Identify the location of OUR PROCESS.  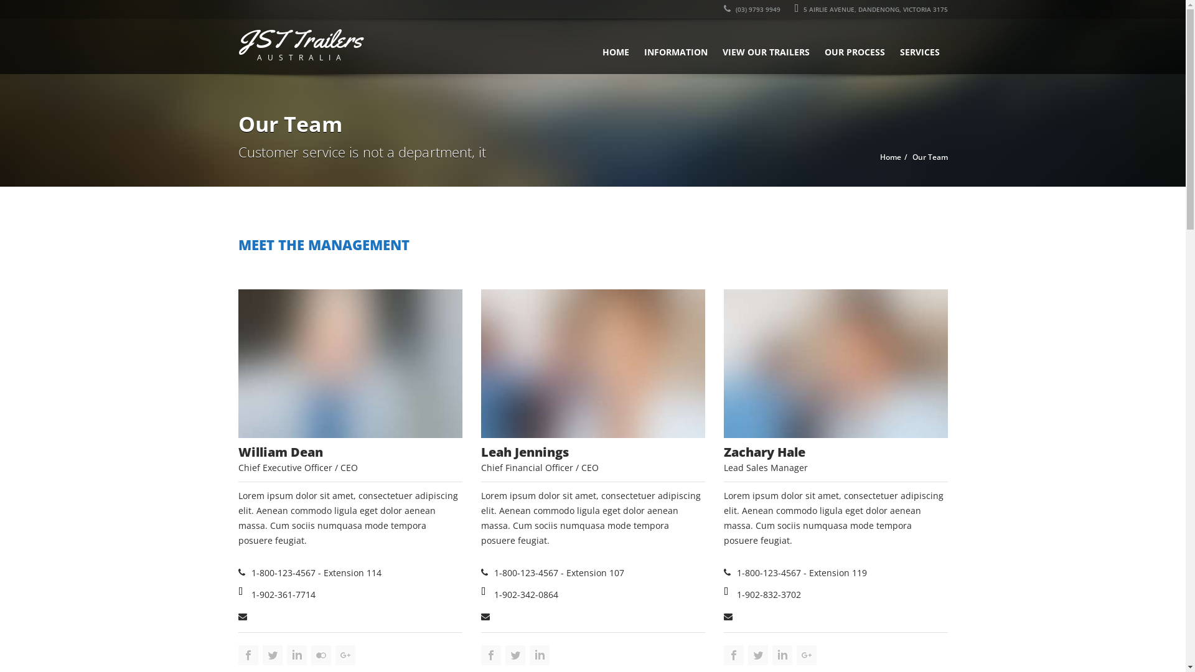
(854, 46).